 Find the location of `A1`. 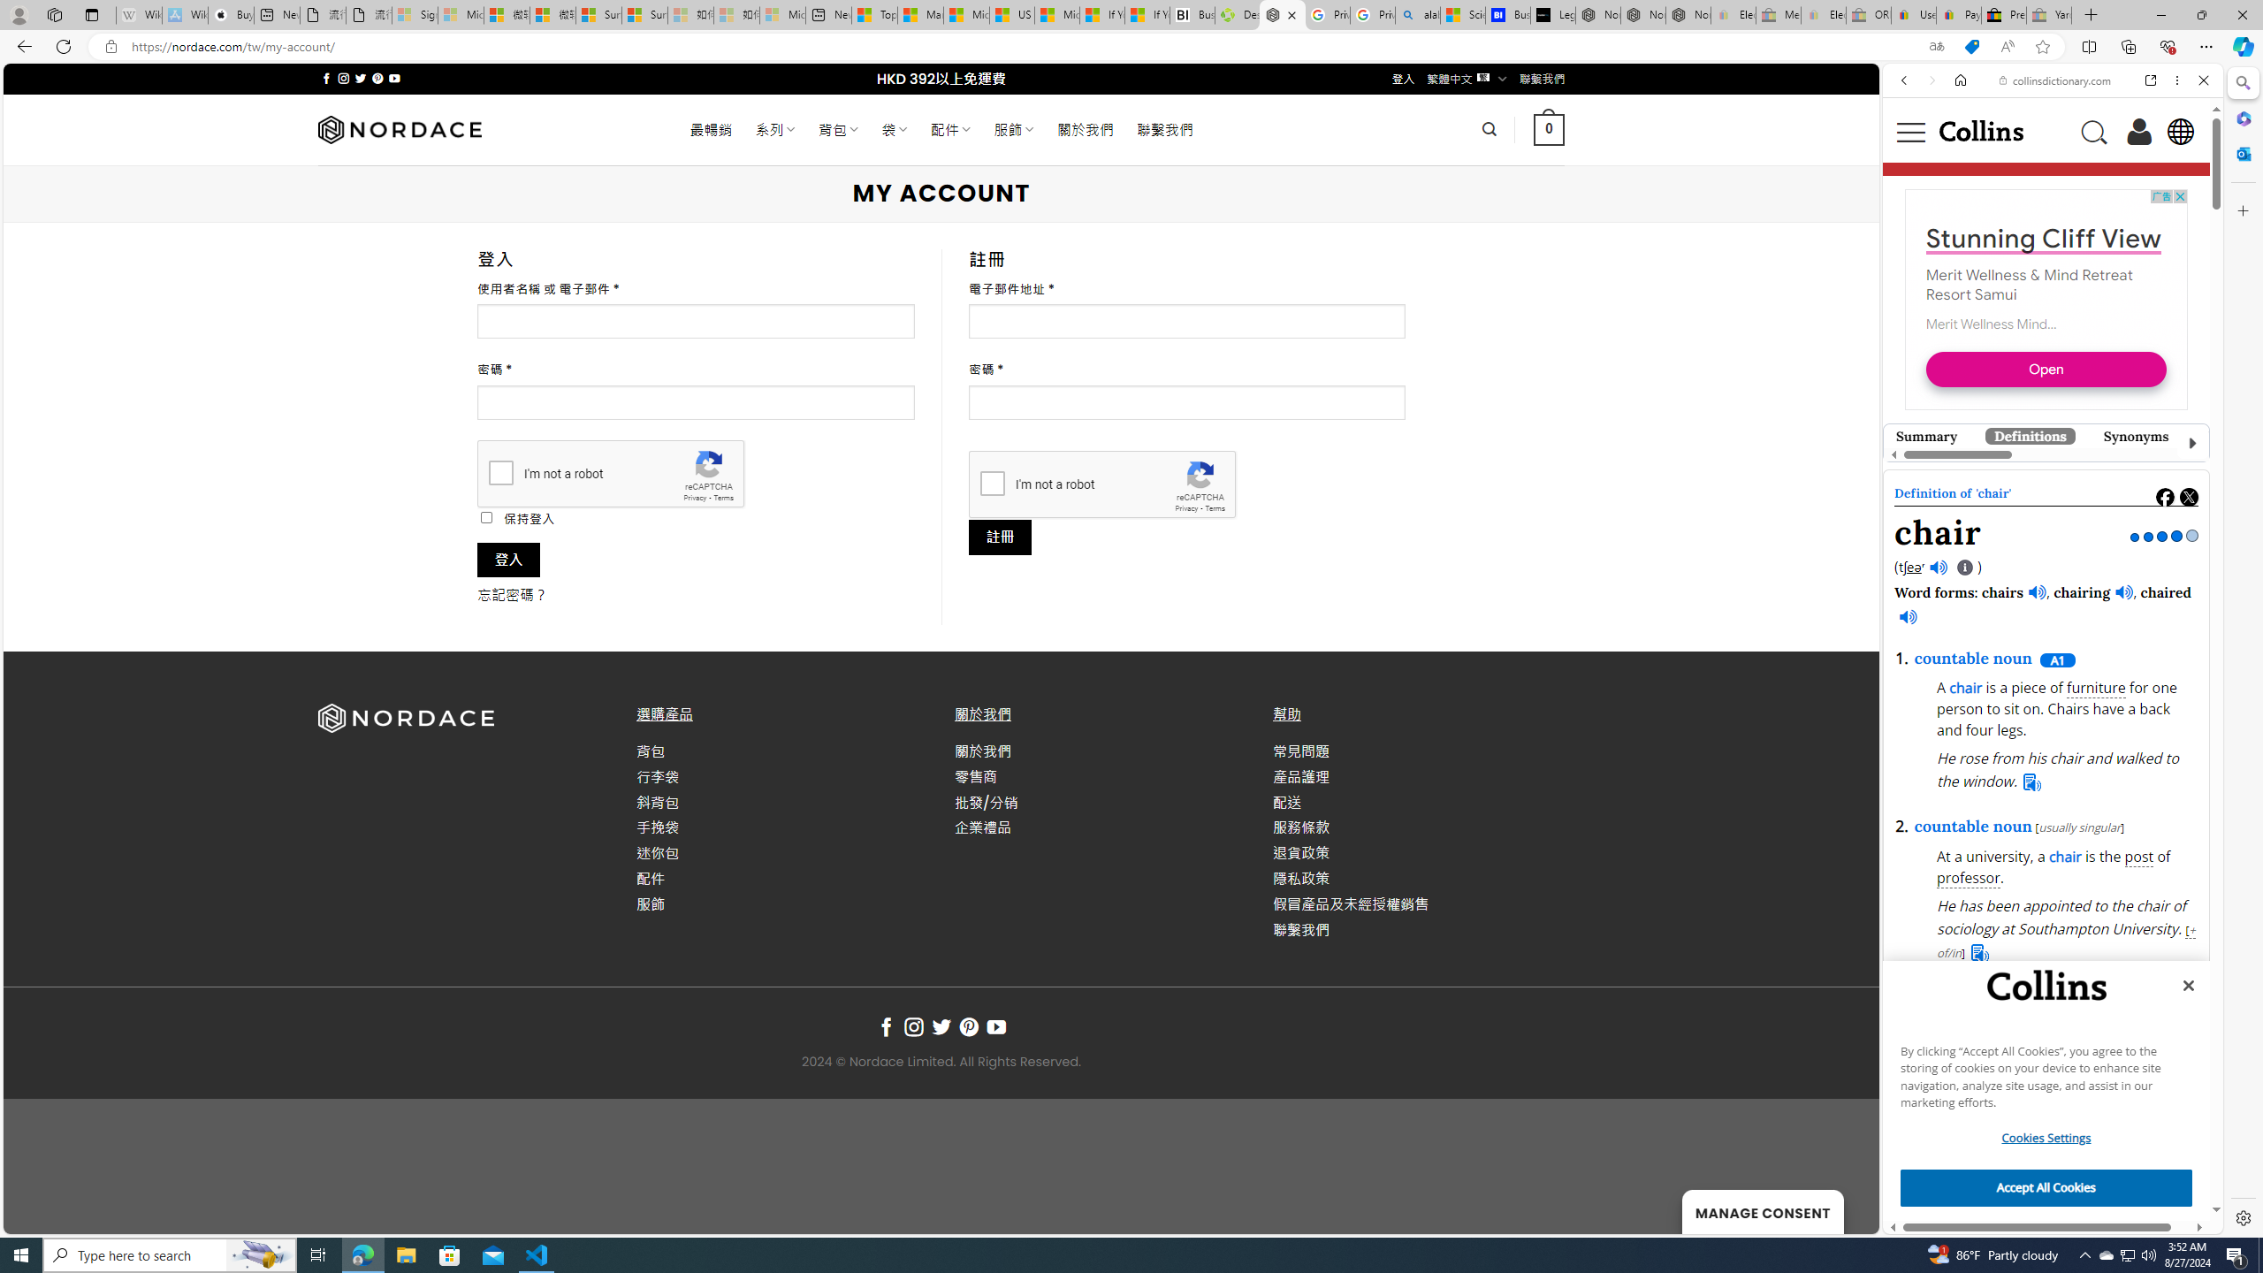

A1 is located at coordinates (2056, 659).